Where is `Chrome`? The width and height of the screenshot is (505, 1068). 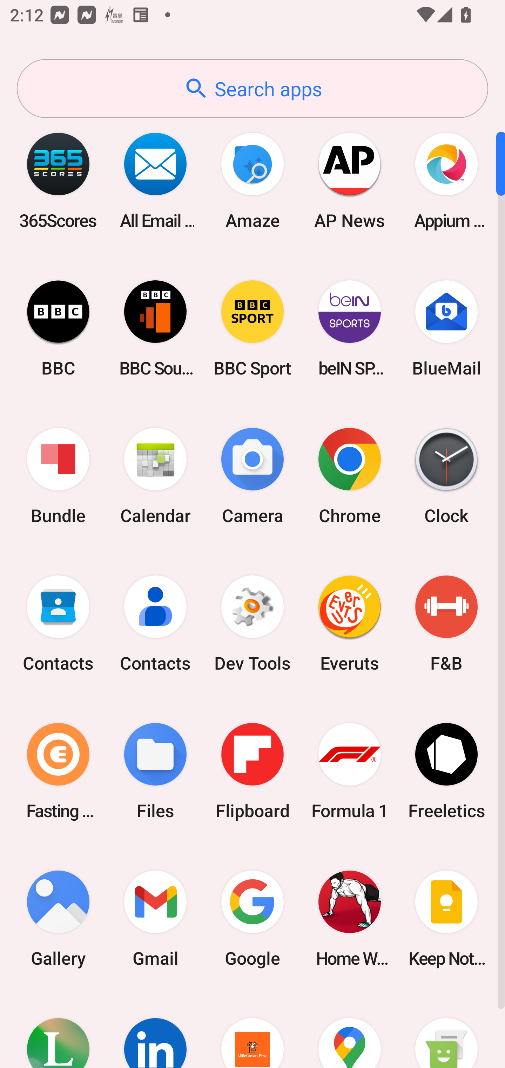
Chrome is located at coordinates (349, 476).